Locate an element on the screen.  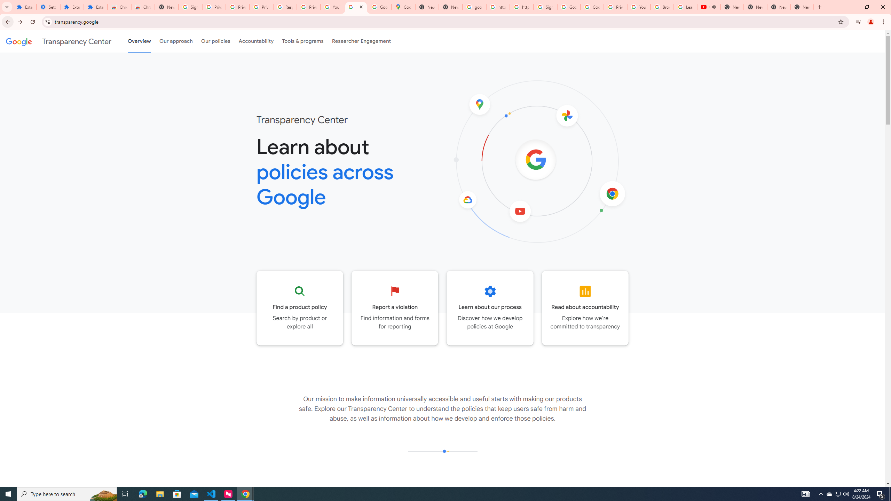
https://scholar.google.com/ is located at coordinates (498, 7).